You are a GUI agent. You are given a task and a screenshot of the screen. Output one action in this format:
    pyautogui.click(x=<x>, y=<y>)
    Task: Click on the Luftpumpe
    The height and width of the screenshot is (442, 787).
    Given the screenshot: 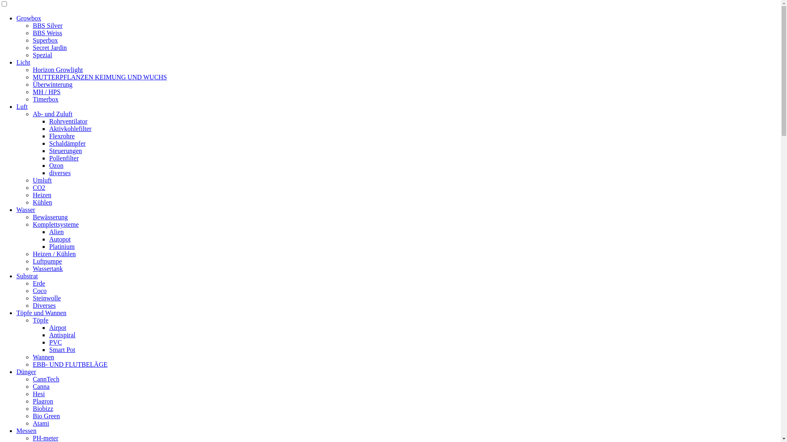 What is the action you would take?
    pyautogui.click(x=48, y=261)
    